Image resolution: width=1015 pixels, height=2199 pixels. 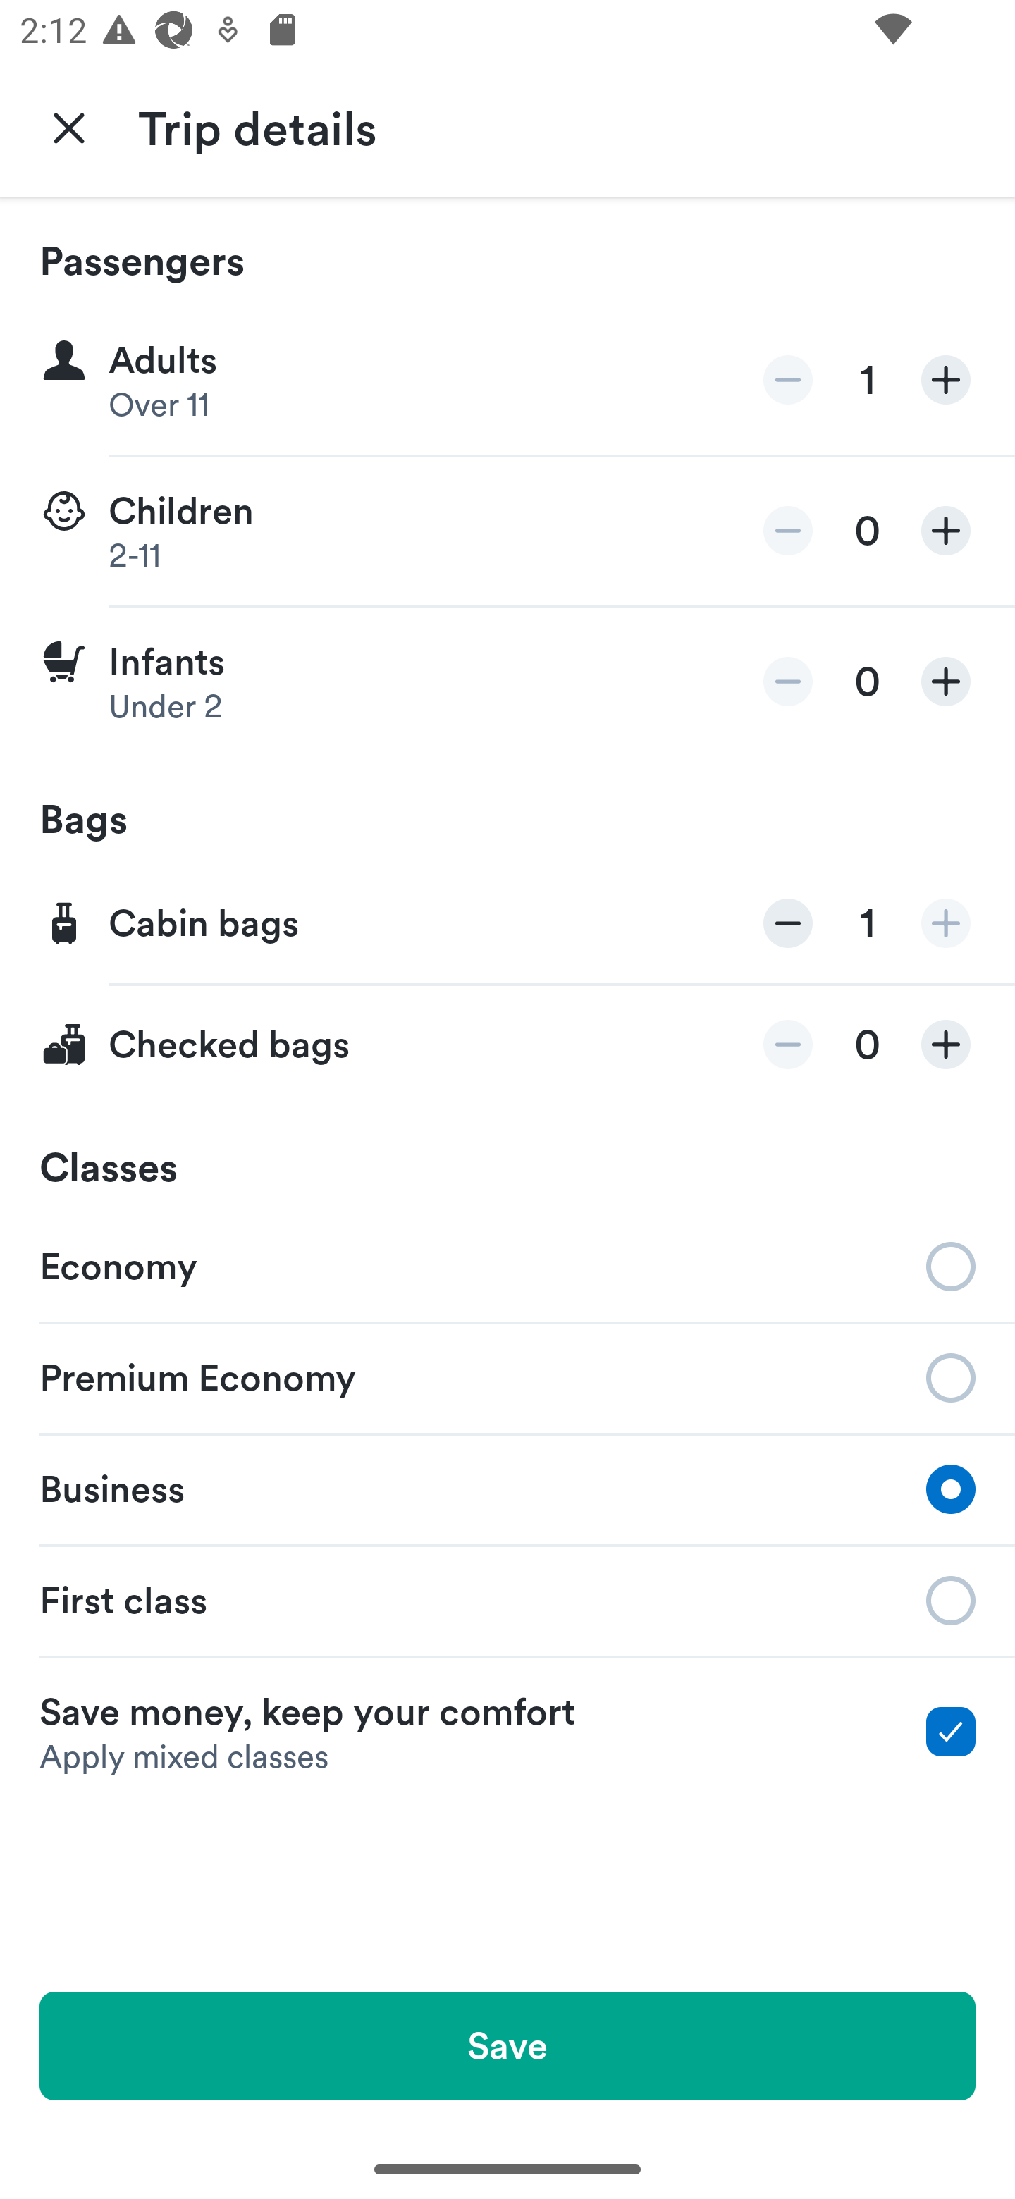 What do you see at coordinates (508, 1264) in the screenshot?
I see `Economy` at bounding box center [508, 1264].